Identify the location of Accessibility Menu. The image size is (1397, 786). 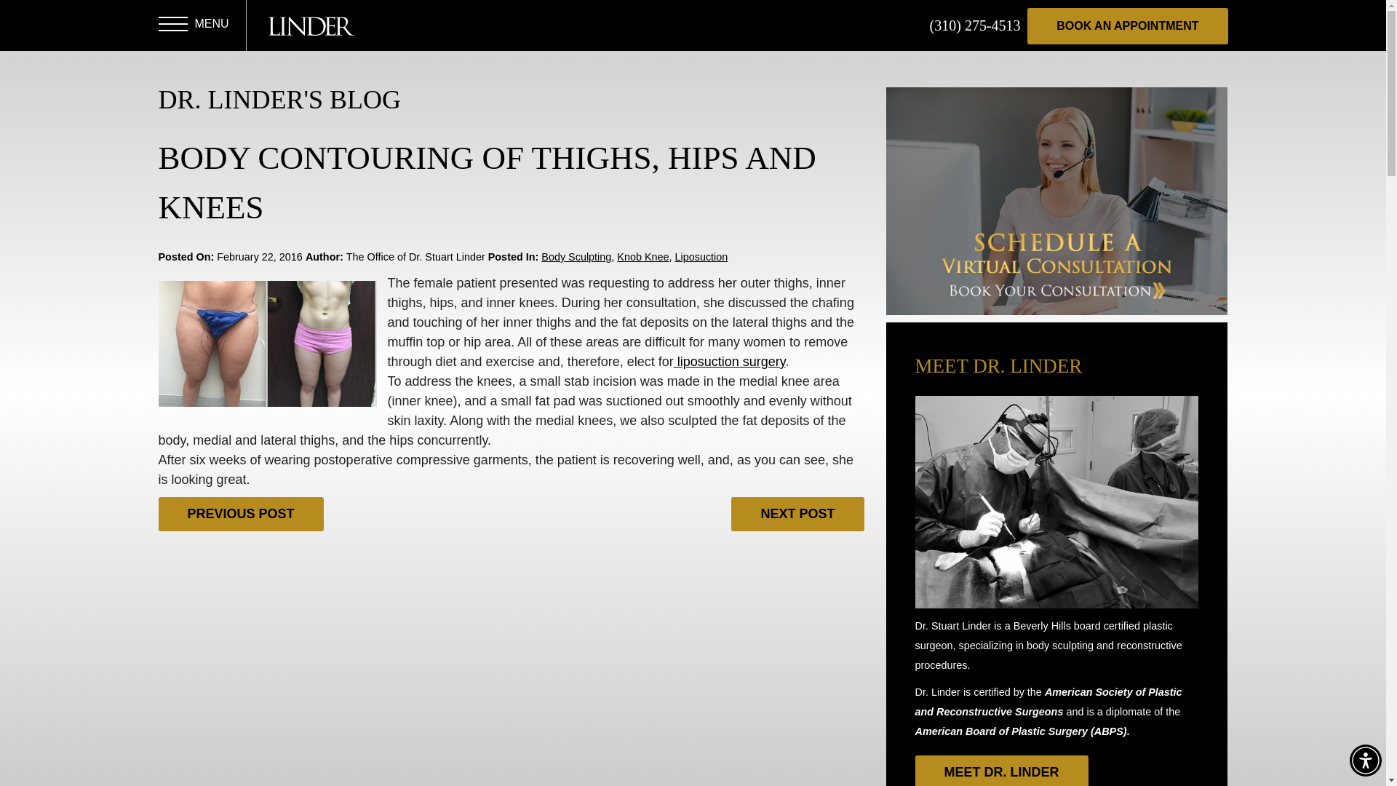
(1365, 760).